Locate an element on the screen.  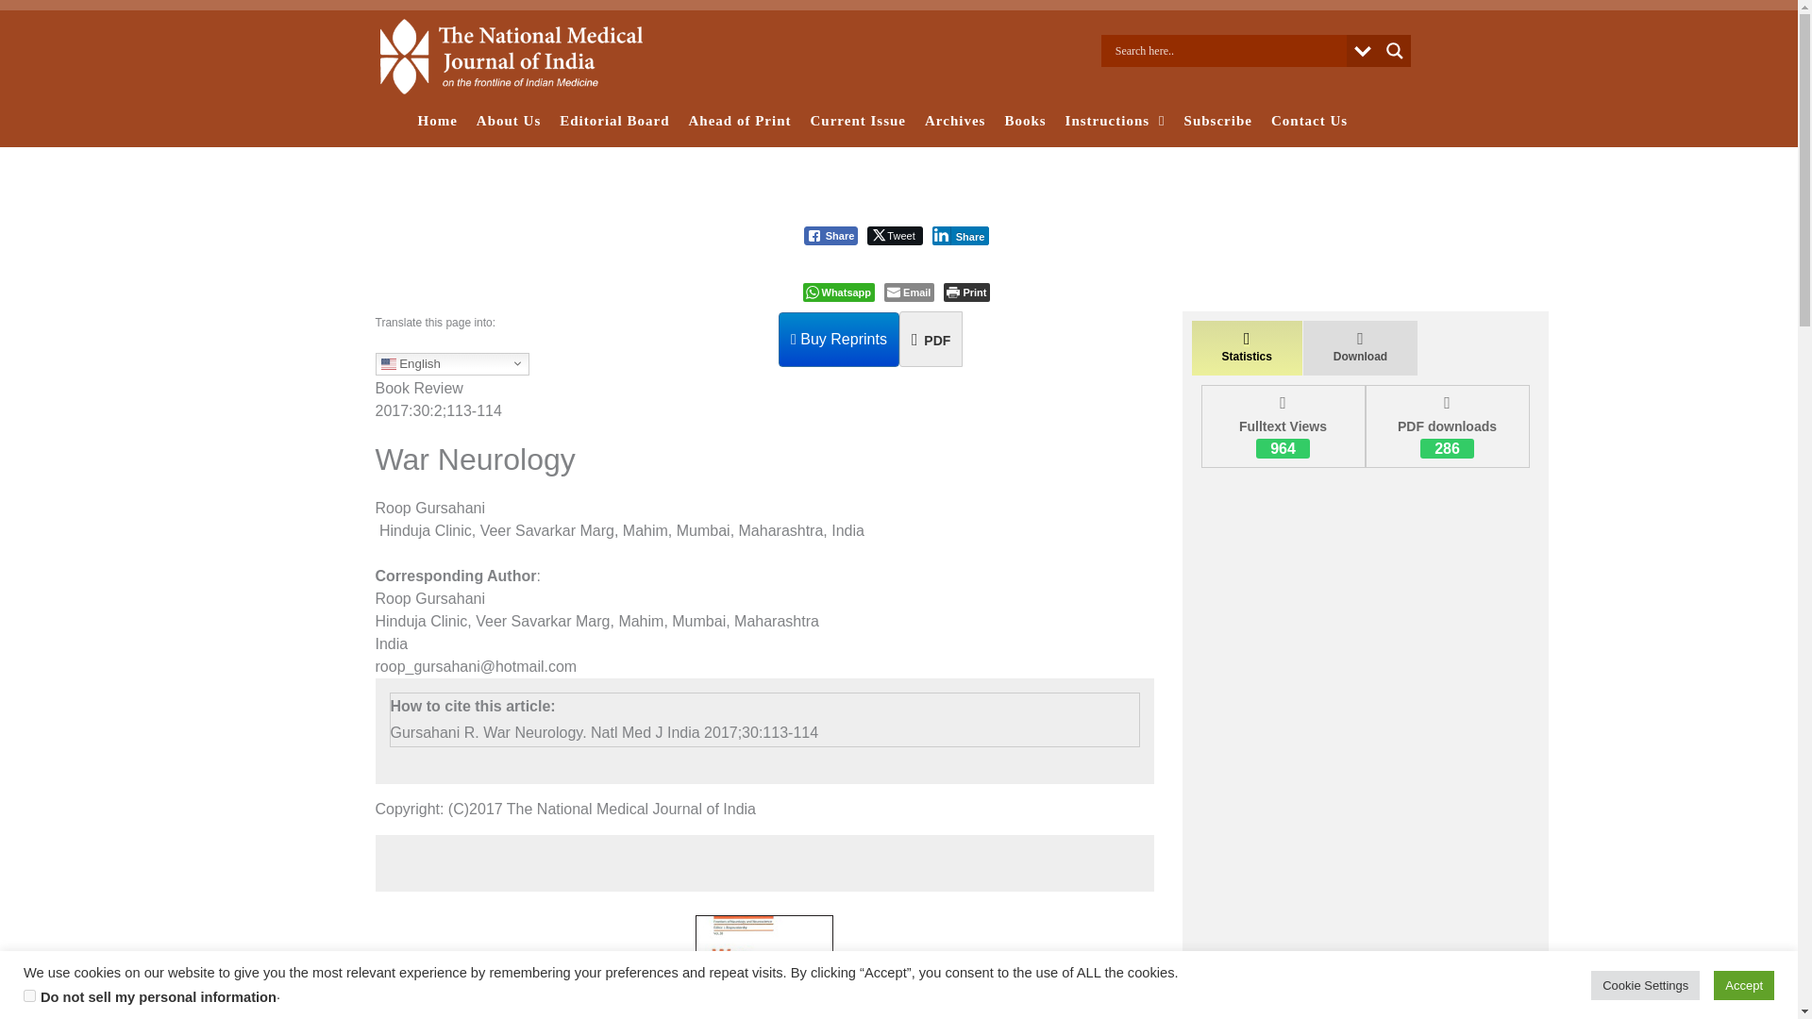
Archives is located at coordinates (955, 121).